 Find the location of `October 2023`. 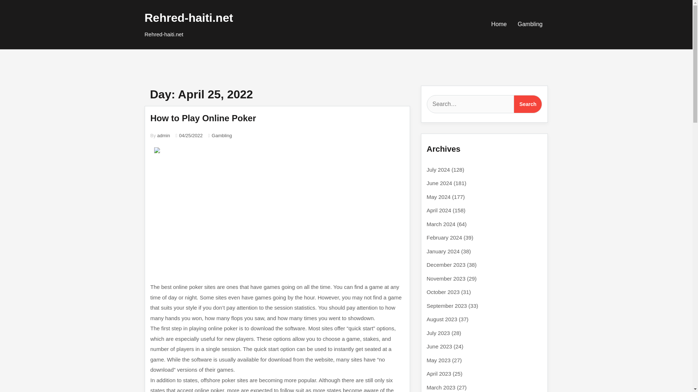

October 2023 is located at coordinates (443, 292).